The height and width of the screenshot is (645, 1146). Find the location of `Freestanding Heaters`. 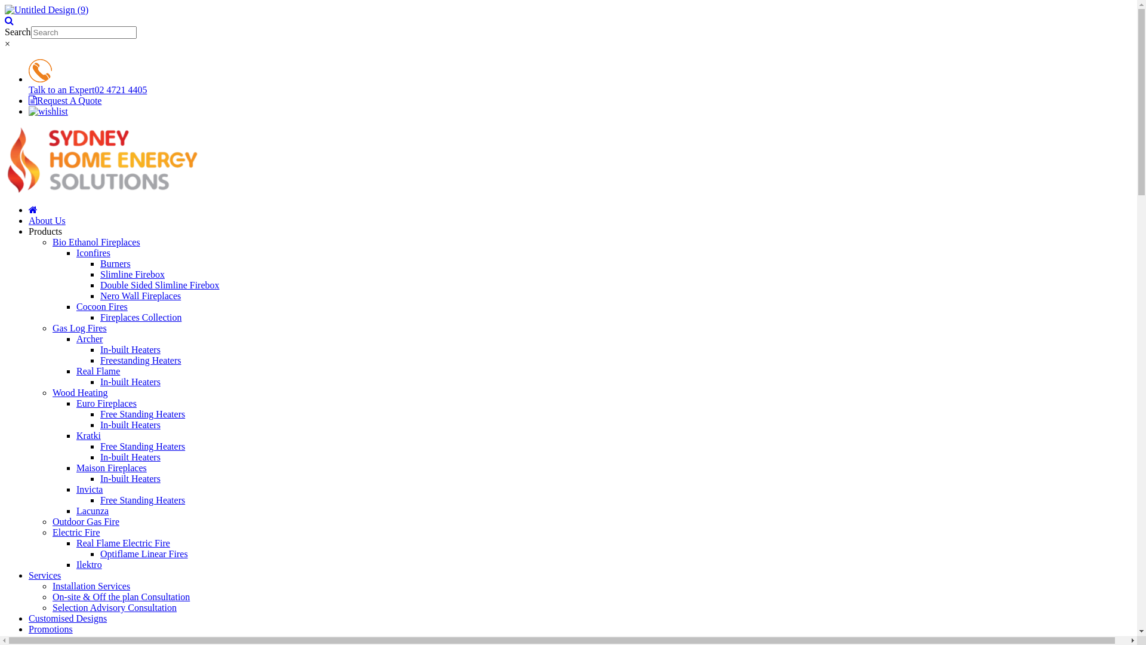

Freestanding Heaters is located at coordinates (141, 361).